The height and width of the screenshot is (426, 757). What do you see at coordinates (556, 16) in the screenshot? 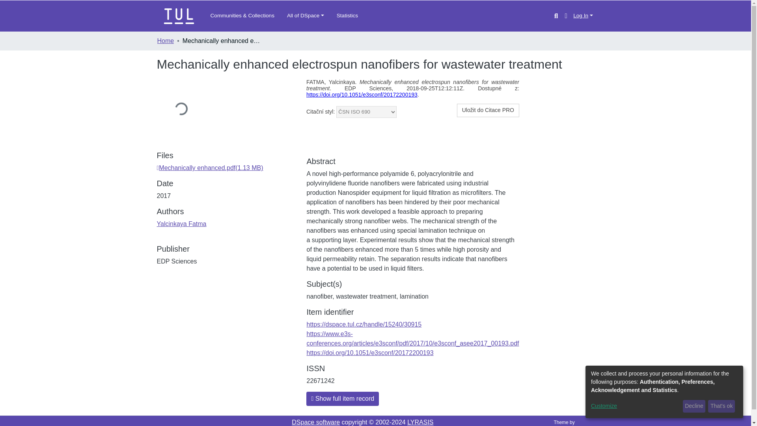
I see `Search` at bounding box center [556, 16].